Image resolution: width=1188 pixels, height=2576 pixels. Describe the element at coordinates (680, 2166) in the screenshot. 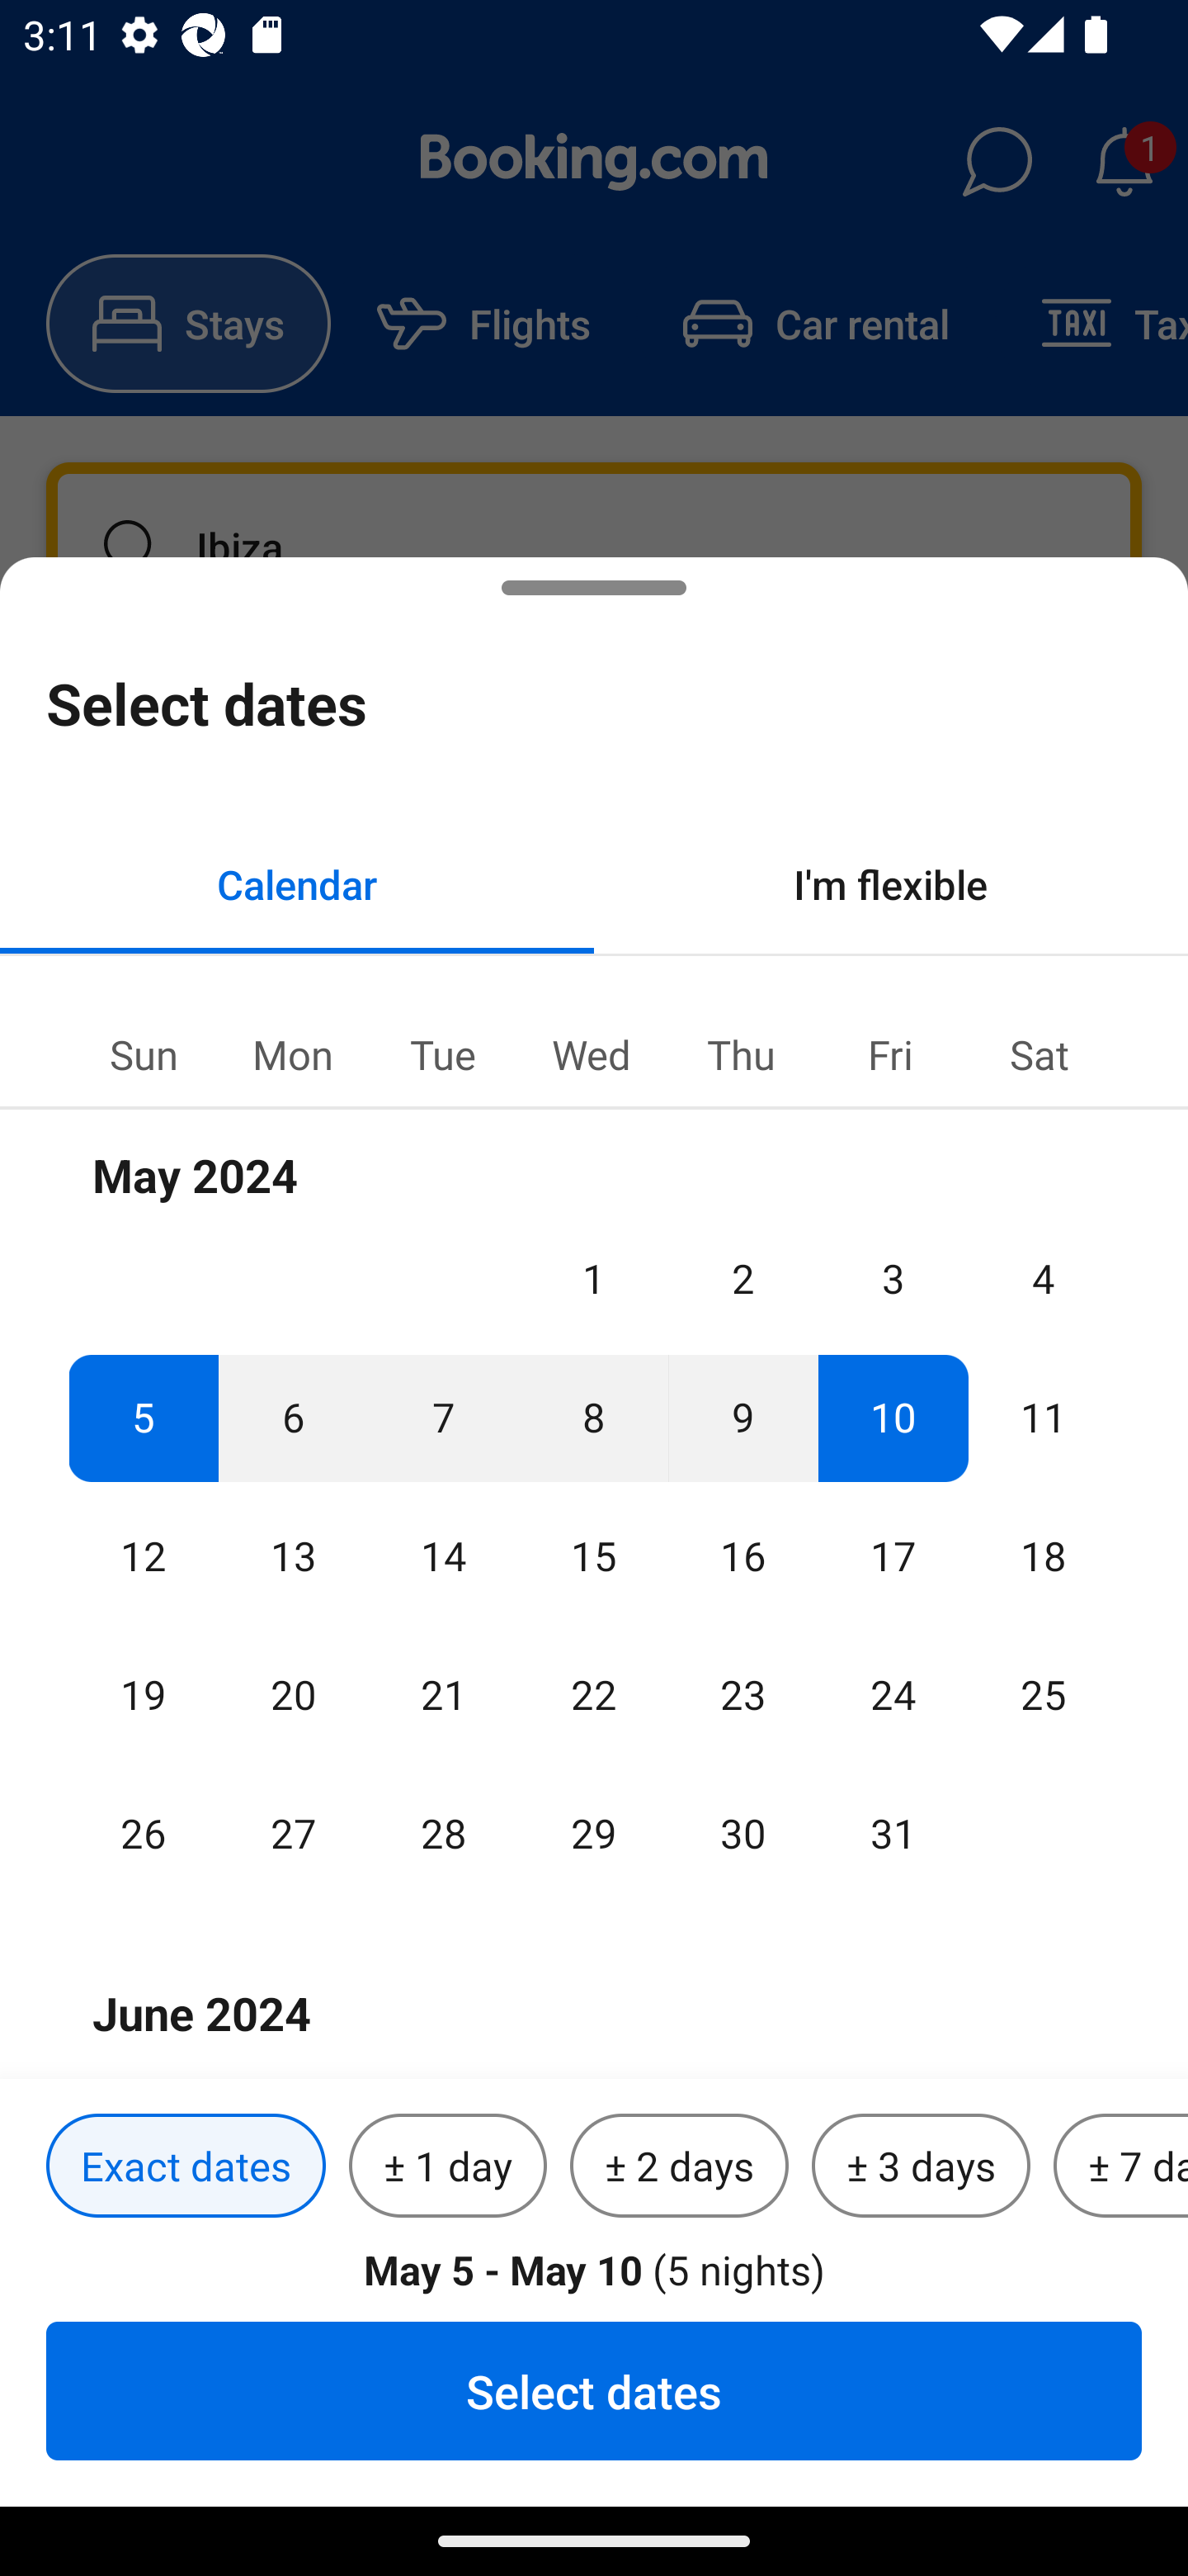

I see `± 2 days` at that location.